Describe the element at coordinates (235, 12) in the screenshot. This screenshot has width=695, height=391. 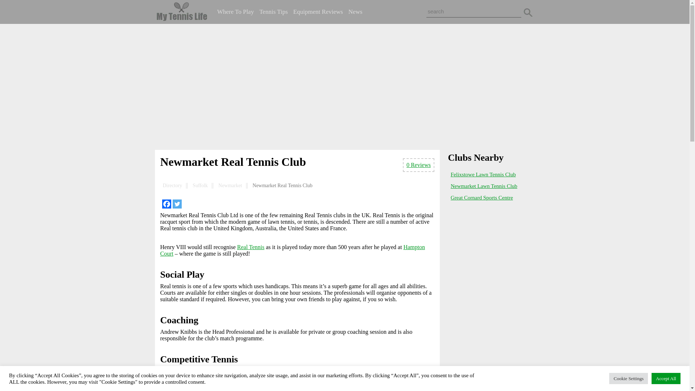
I see `Where To Play` at that location.